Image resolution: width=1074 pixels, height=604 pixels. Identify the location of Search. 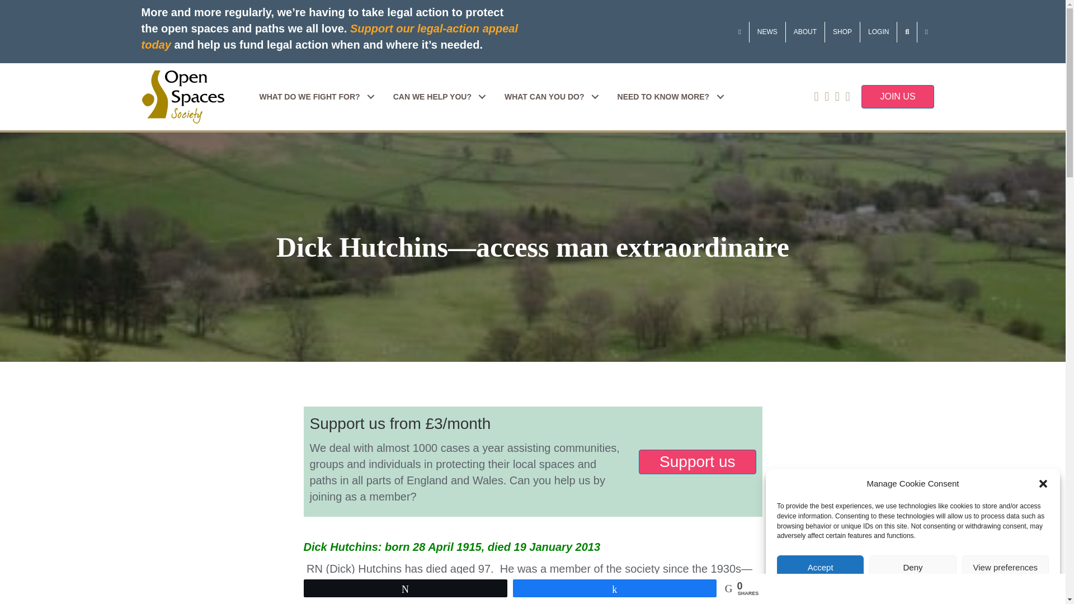
(907, 31).